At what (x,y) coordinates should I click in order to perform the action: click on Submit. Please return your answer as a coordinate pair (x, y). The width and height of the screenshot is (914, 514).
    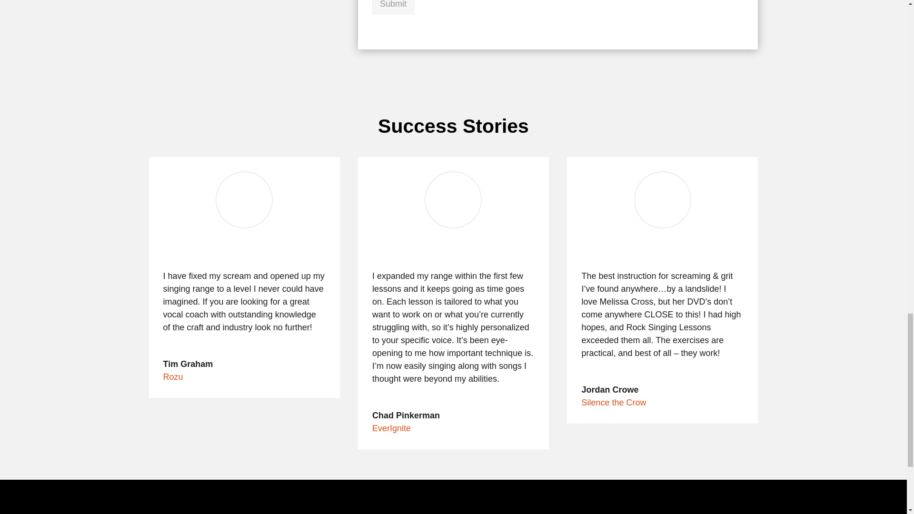
    Looking at the image, I should click on (393, 7).